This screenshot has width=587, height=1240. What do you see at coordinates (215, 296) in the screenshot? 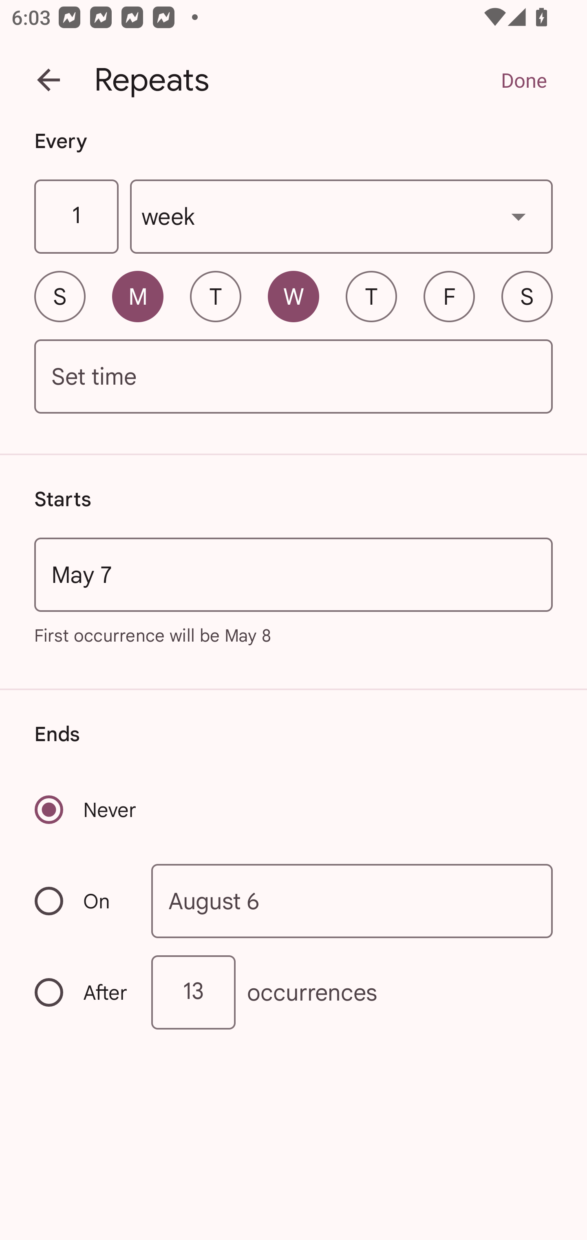
I see `T Tuesday` at bounding box center [215, 296].